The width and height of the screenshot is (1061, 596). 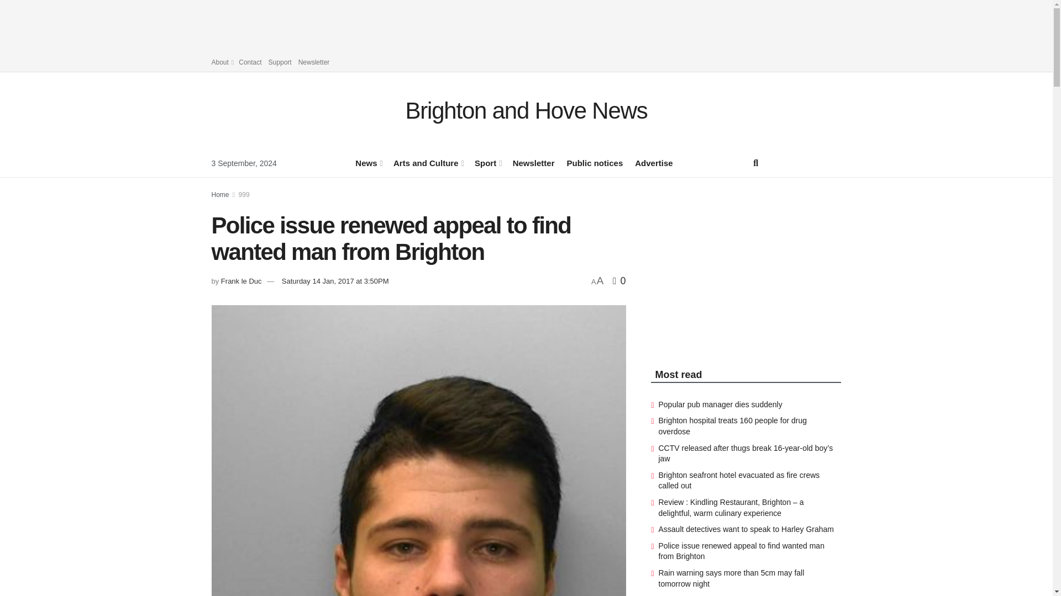 What do you see at coordinates (487, 162) in the screenshot?
I see `Sport` at bounding box center [487, 162].